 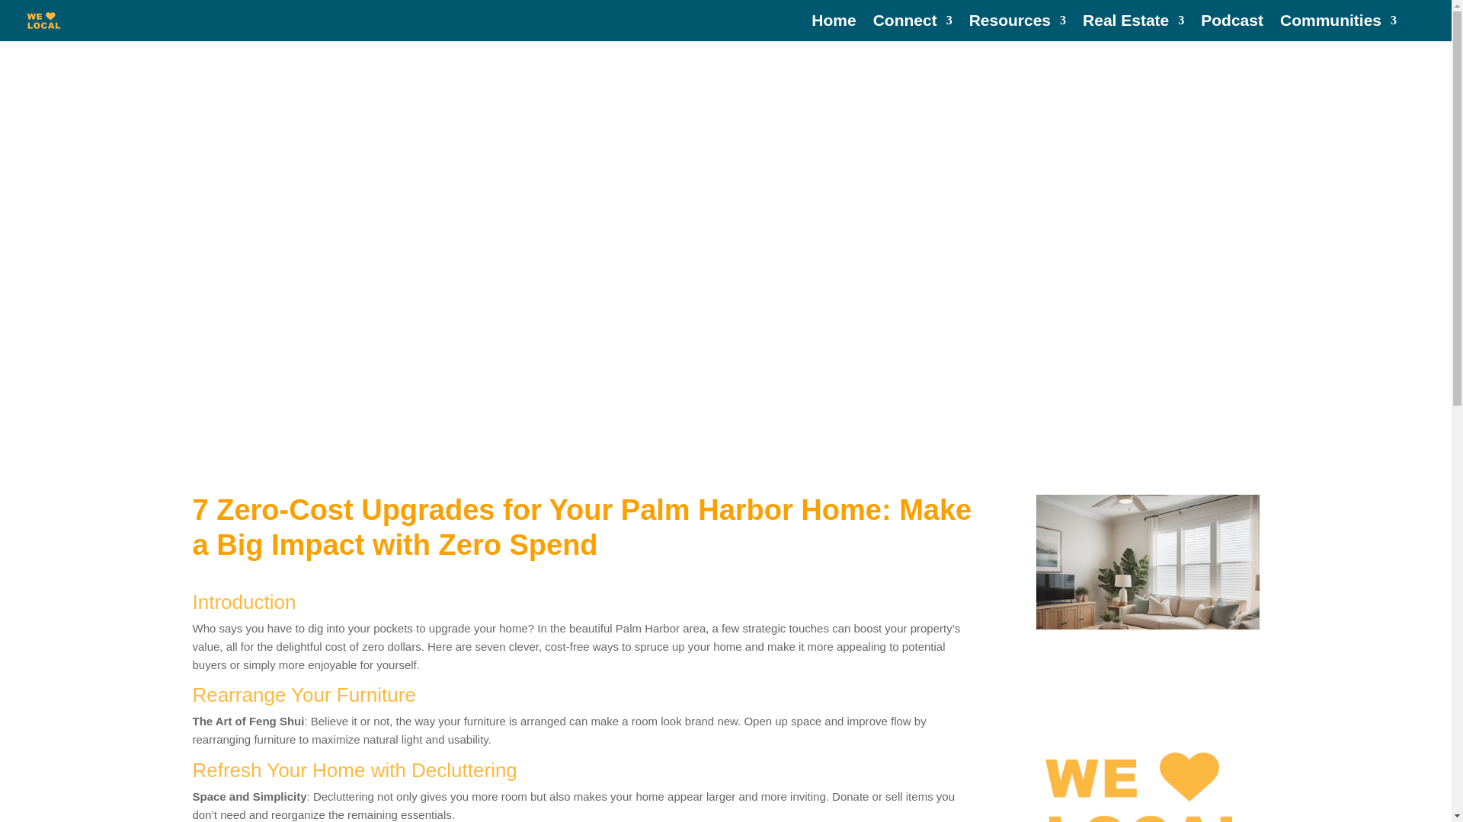 I want to click on Podcast, so click(x=1232, y=28).